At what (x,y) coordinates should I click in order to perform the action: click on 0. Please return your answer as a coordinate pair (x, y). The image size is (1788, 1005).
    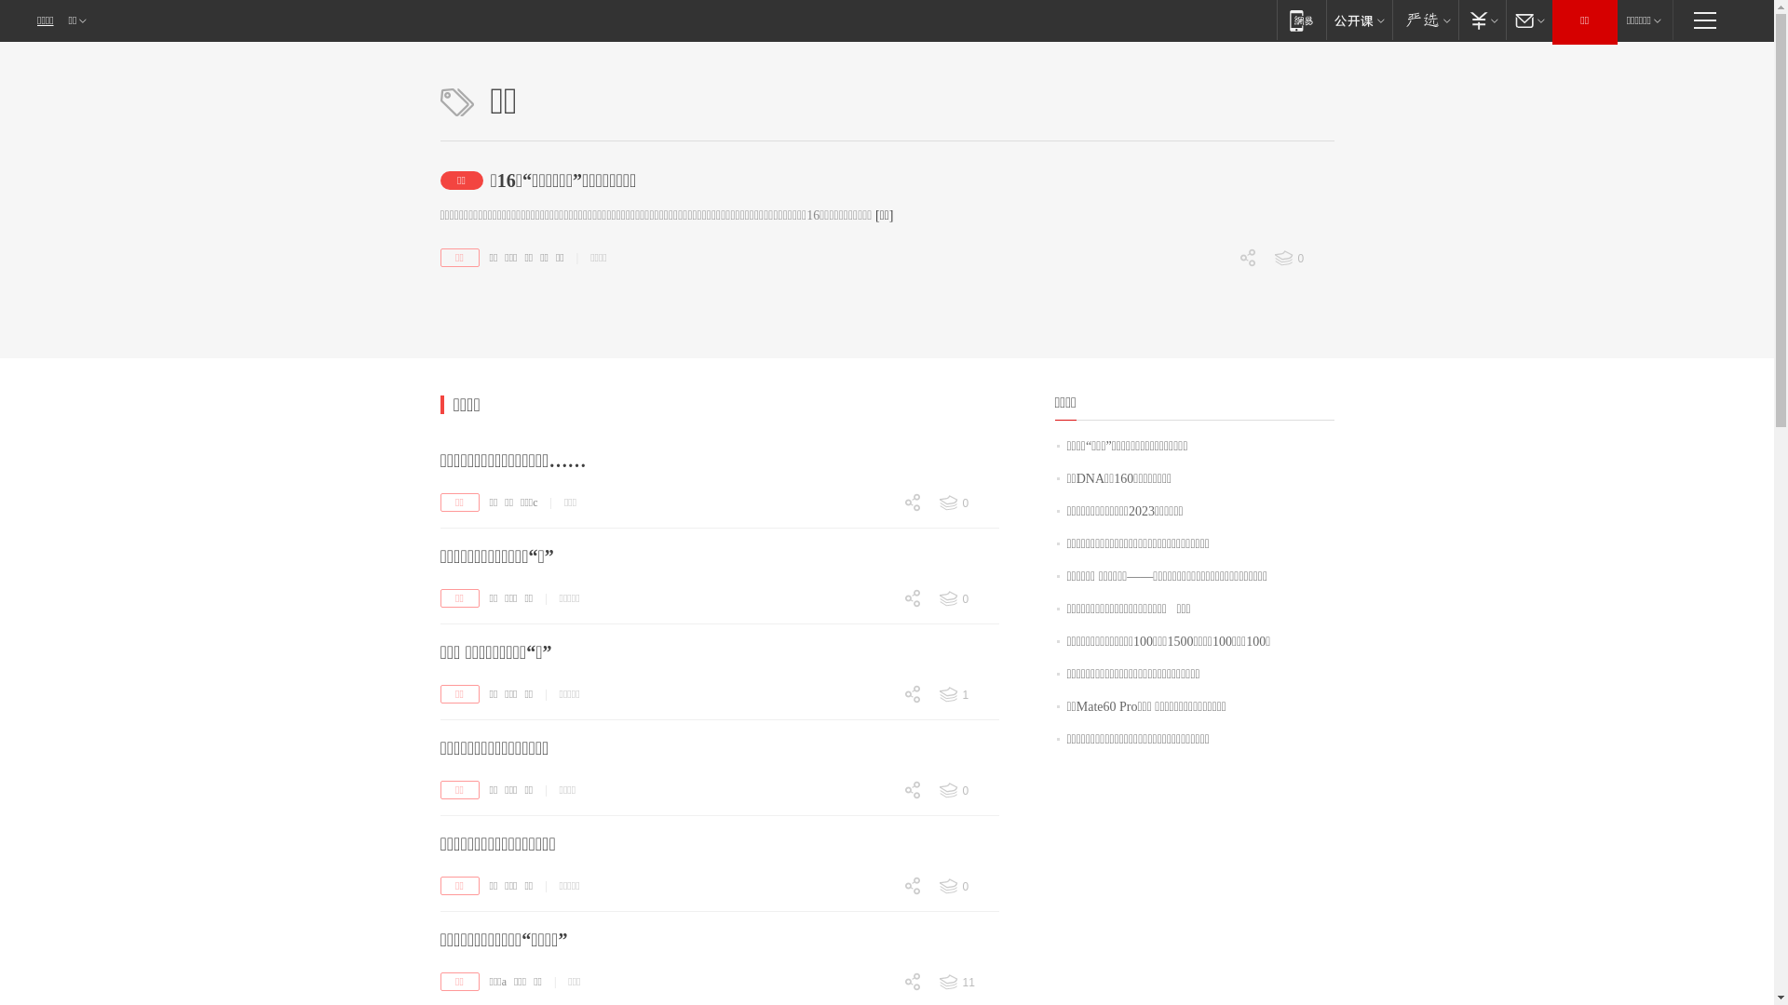
    Looking at the image, I should click on (875, 696).